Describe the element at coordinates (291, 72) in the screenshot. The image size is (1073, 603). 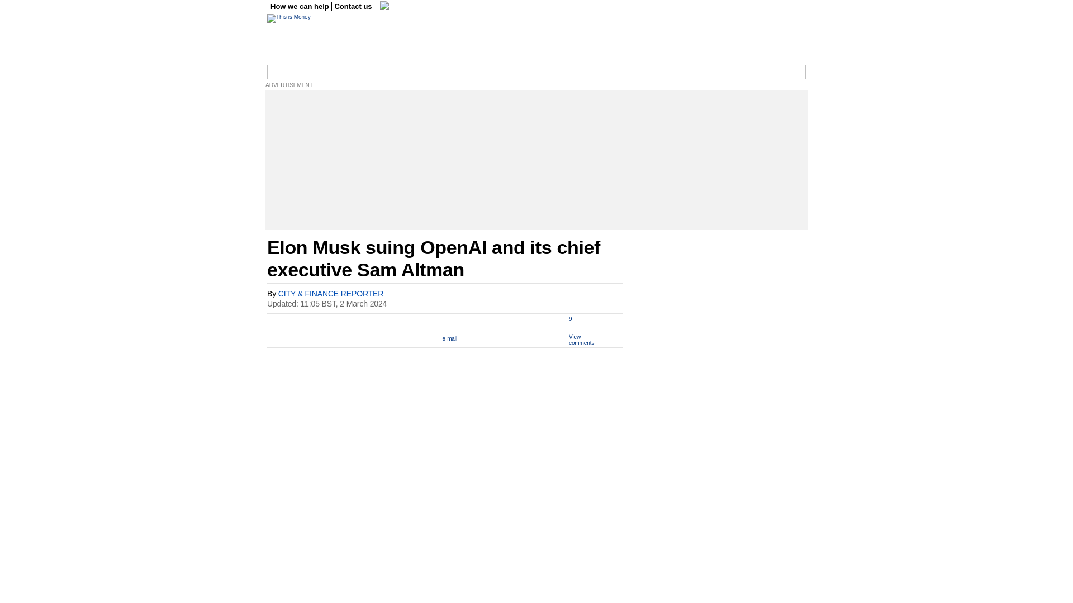
I see `Money Home` at that location.